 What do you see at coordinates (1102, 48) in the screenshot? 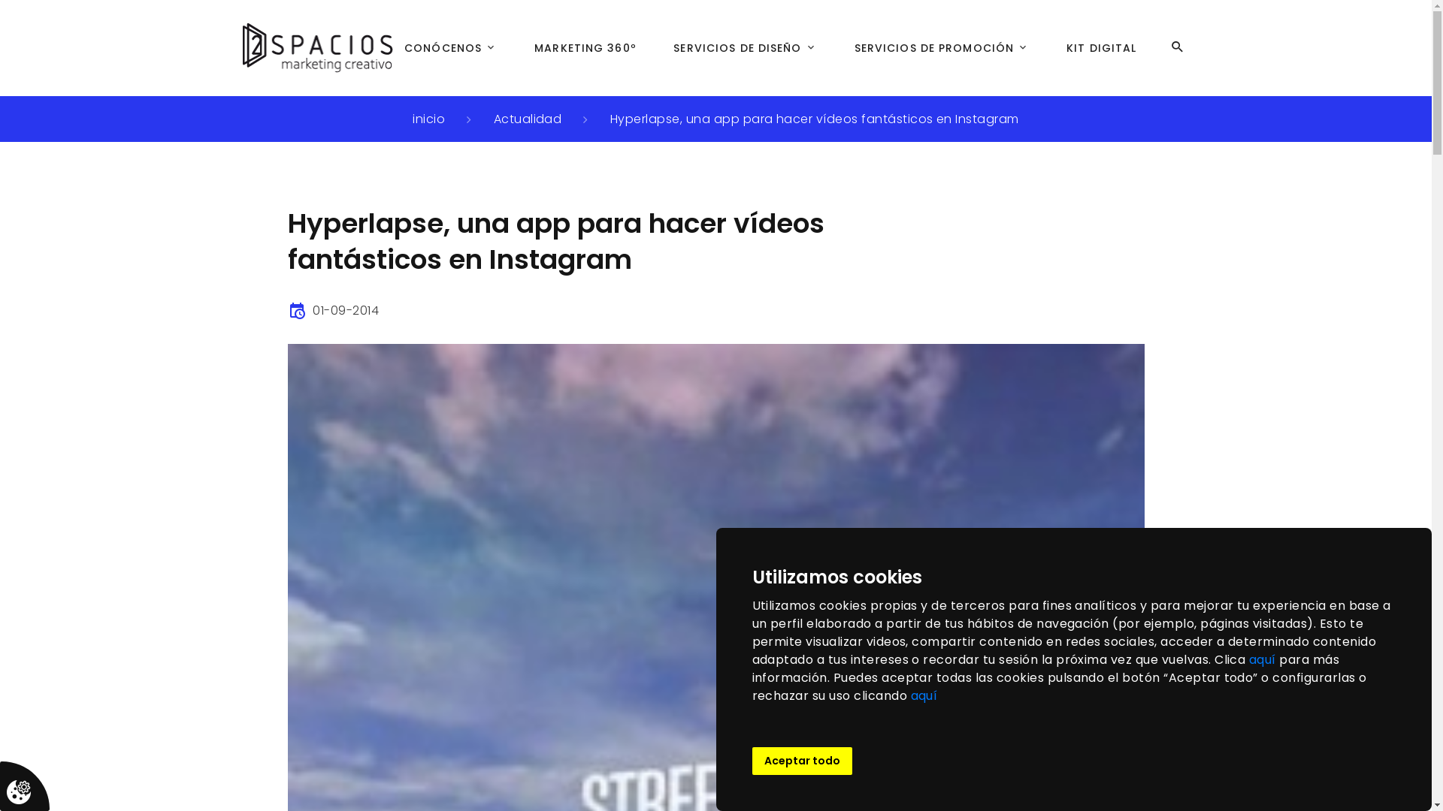
I see `KIT DIGITAL` at bounding box center [1102, 48].